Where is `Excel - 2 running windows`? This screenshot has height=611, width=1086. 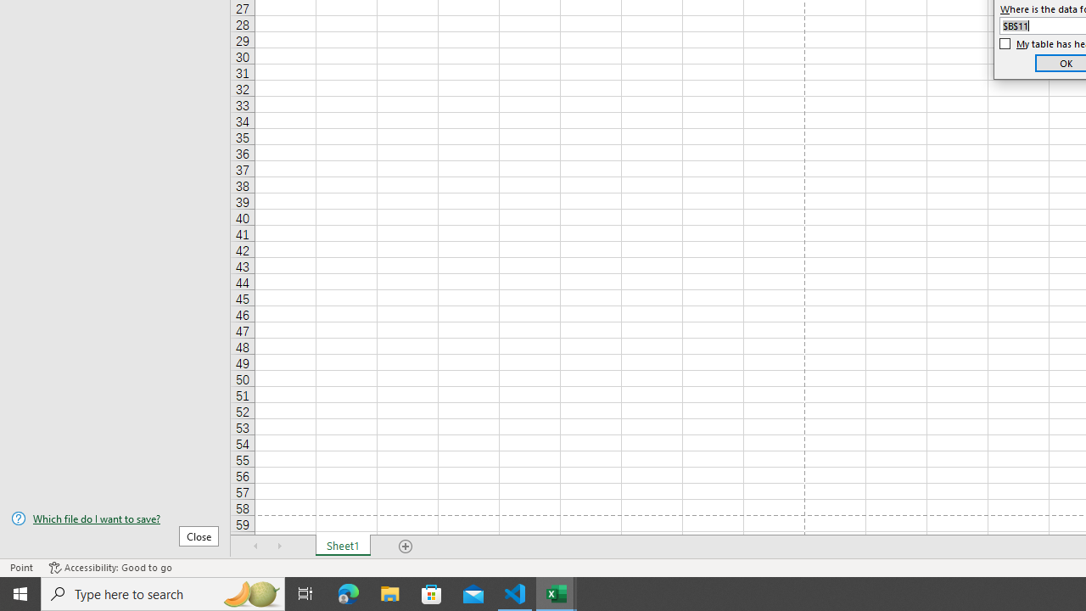 Excel - 2 running windows is located at coordinates (557, 594).